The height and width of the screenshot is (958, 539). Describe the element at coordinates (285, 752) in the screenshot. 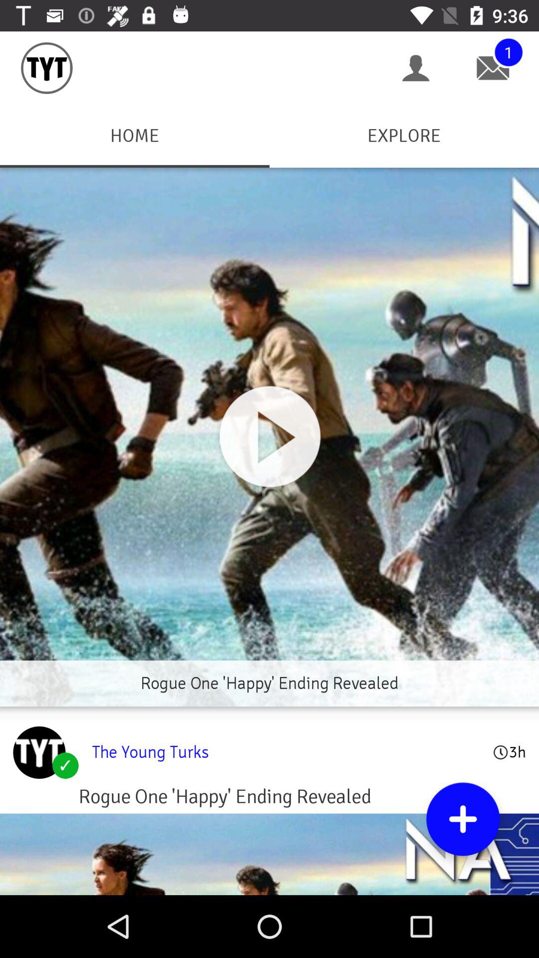

I see `launch the icon next to 3h` at that location.